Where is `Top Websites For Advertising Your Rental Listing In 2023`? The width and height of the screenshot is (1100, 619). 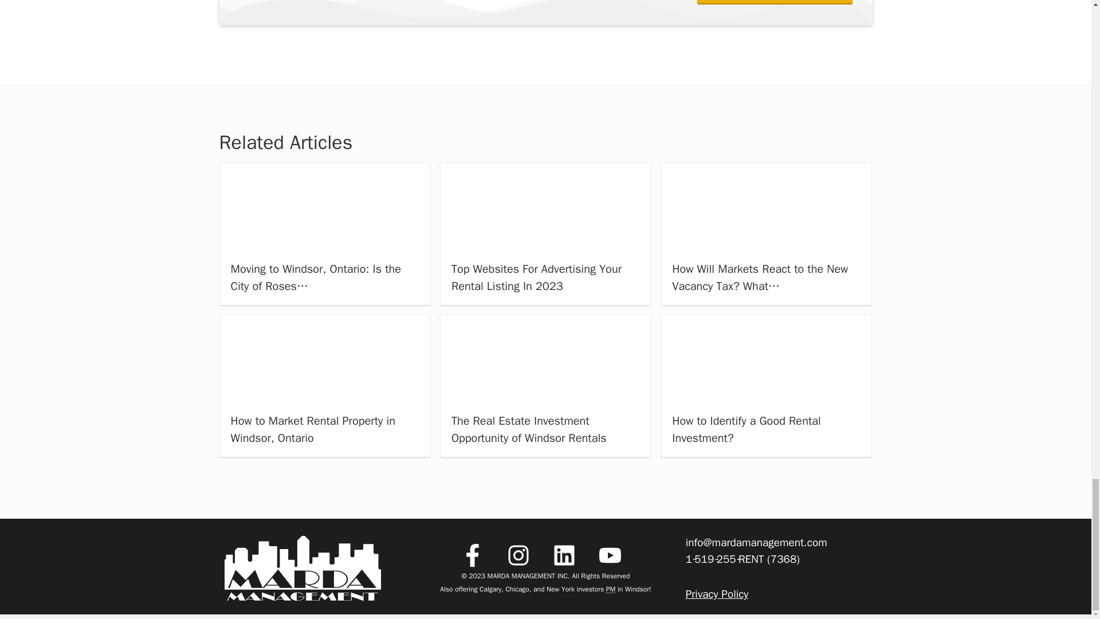
Top Websites For Advertising Your Rental Listing In 2023 is located at coordinates (545, 208).